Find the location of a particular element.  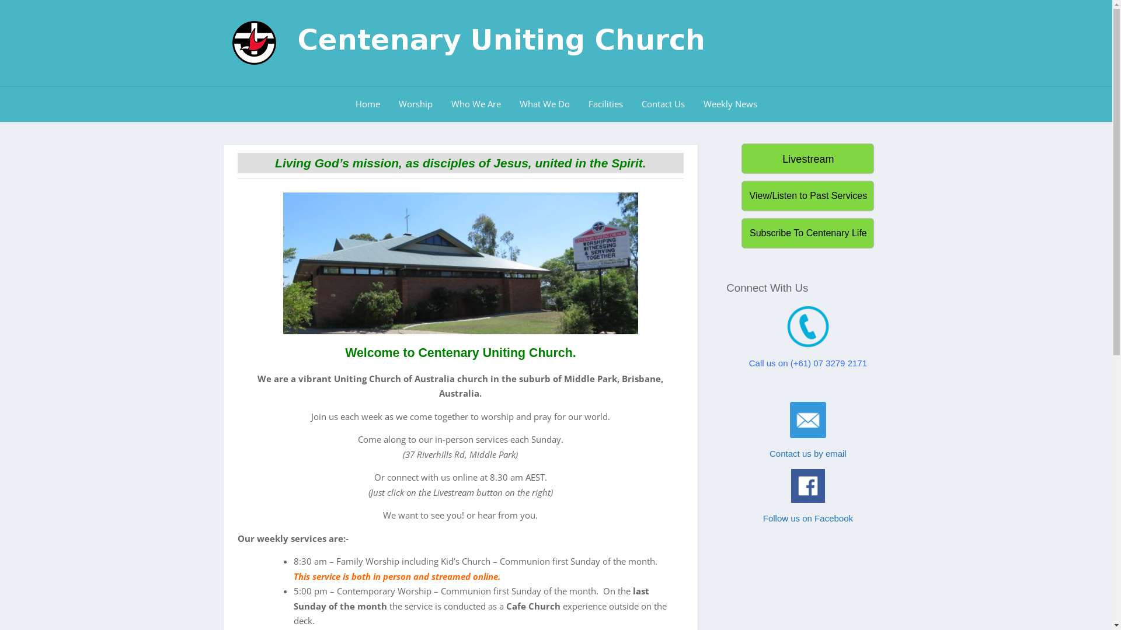

What We Do is located at coordinates (545, 104).